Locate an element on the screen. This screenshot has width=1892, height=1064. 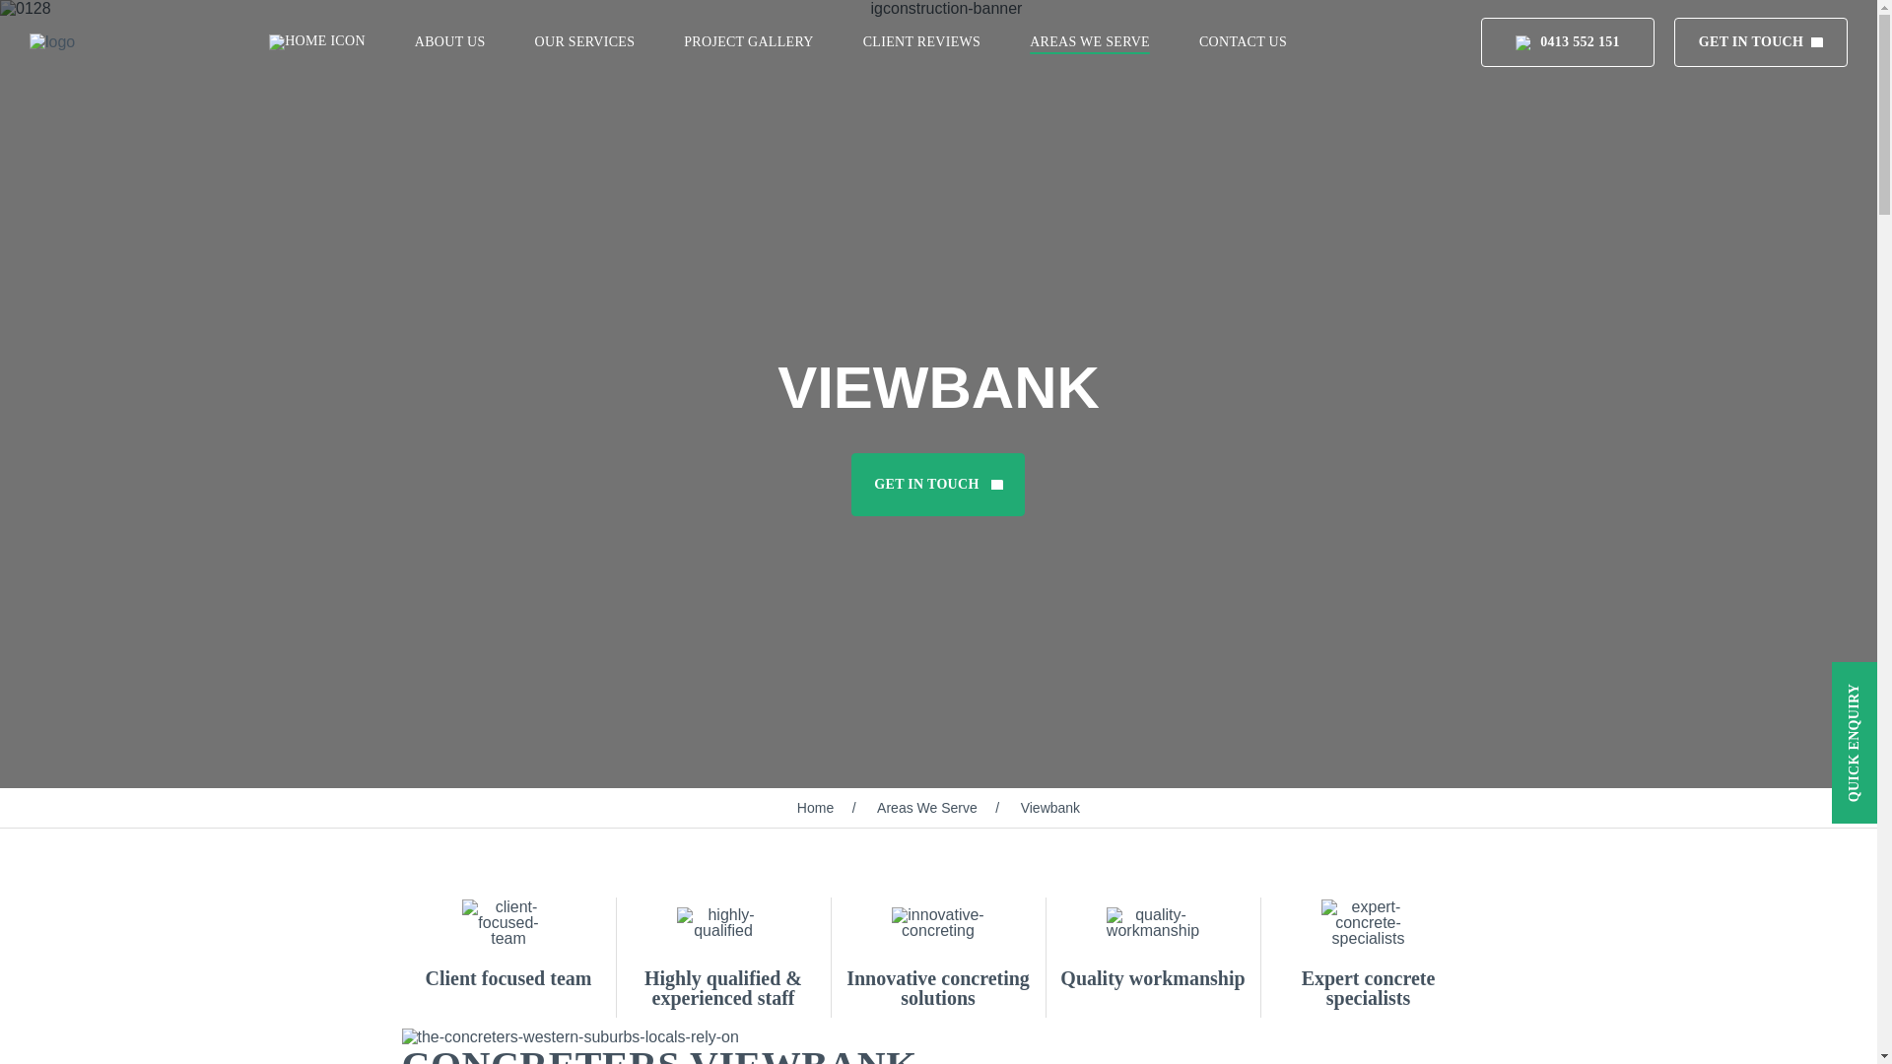
ABOUT US is located at coordinates (449, 42).